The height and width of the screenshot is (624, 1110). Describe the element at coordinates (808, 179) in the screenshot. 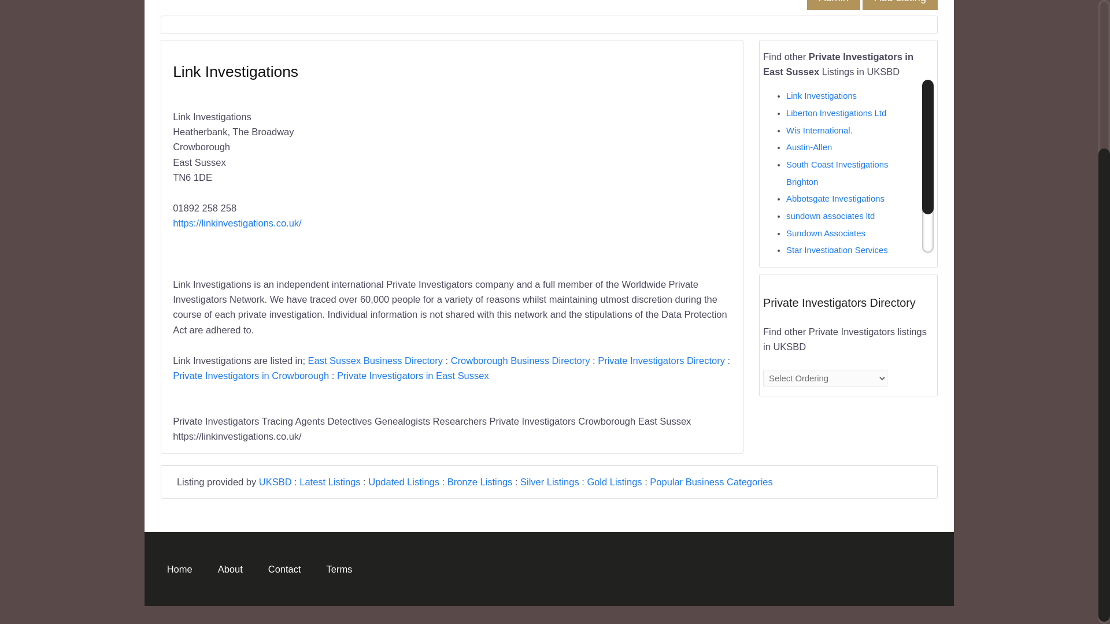

I see `Austin-Allen` at that location.